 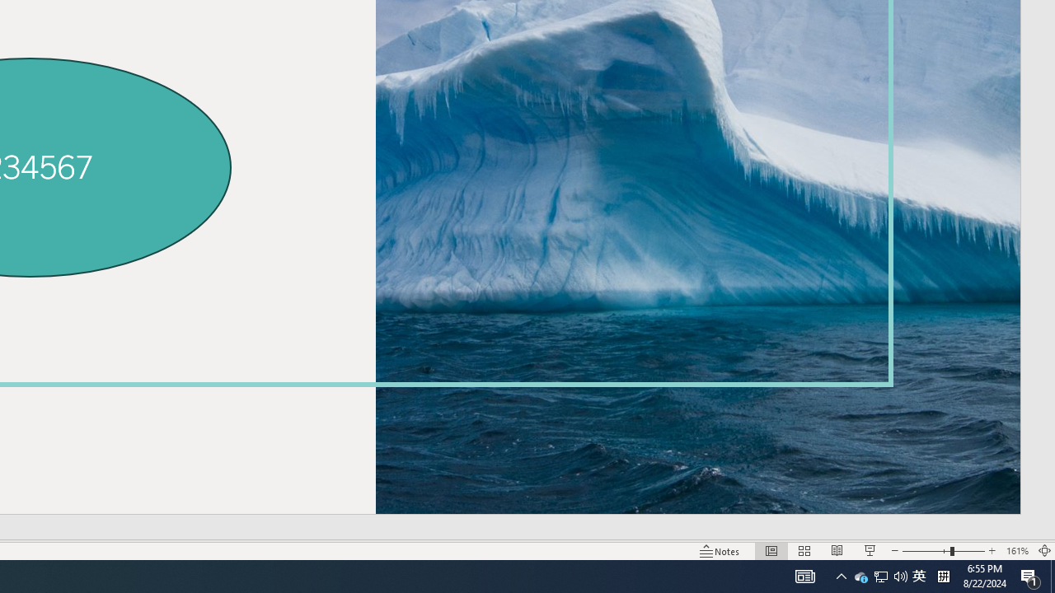 I want to click on Show desktop, so click(x=1053, y=577).